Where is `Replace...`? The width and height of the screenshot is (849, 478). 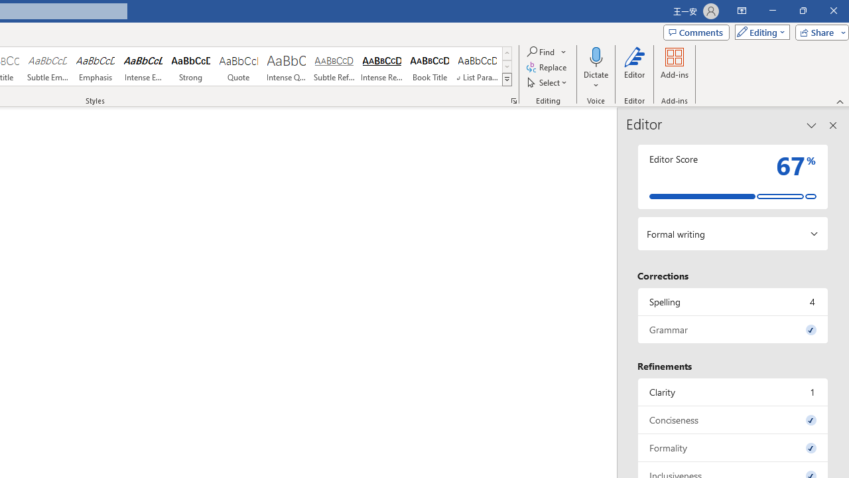
Replace... is located at coordinates (548, 68).